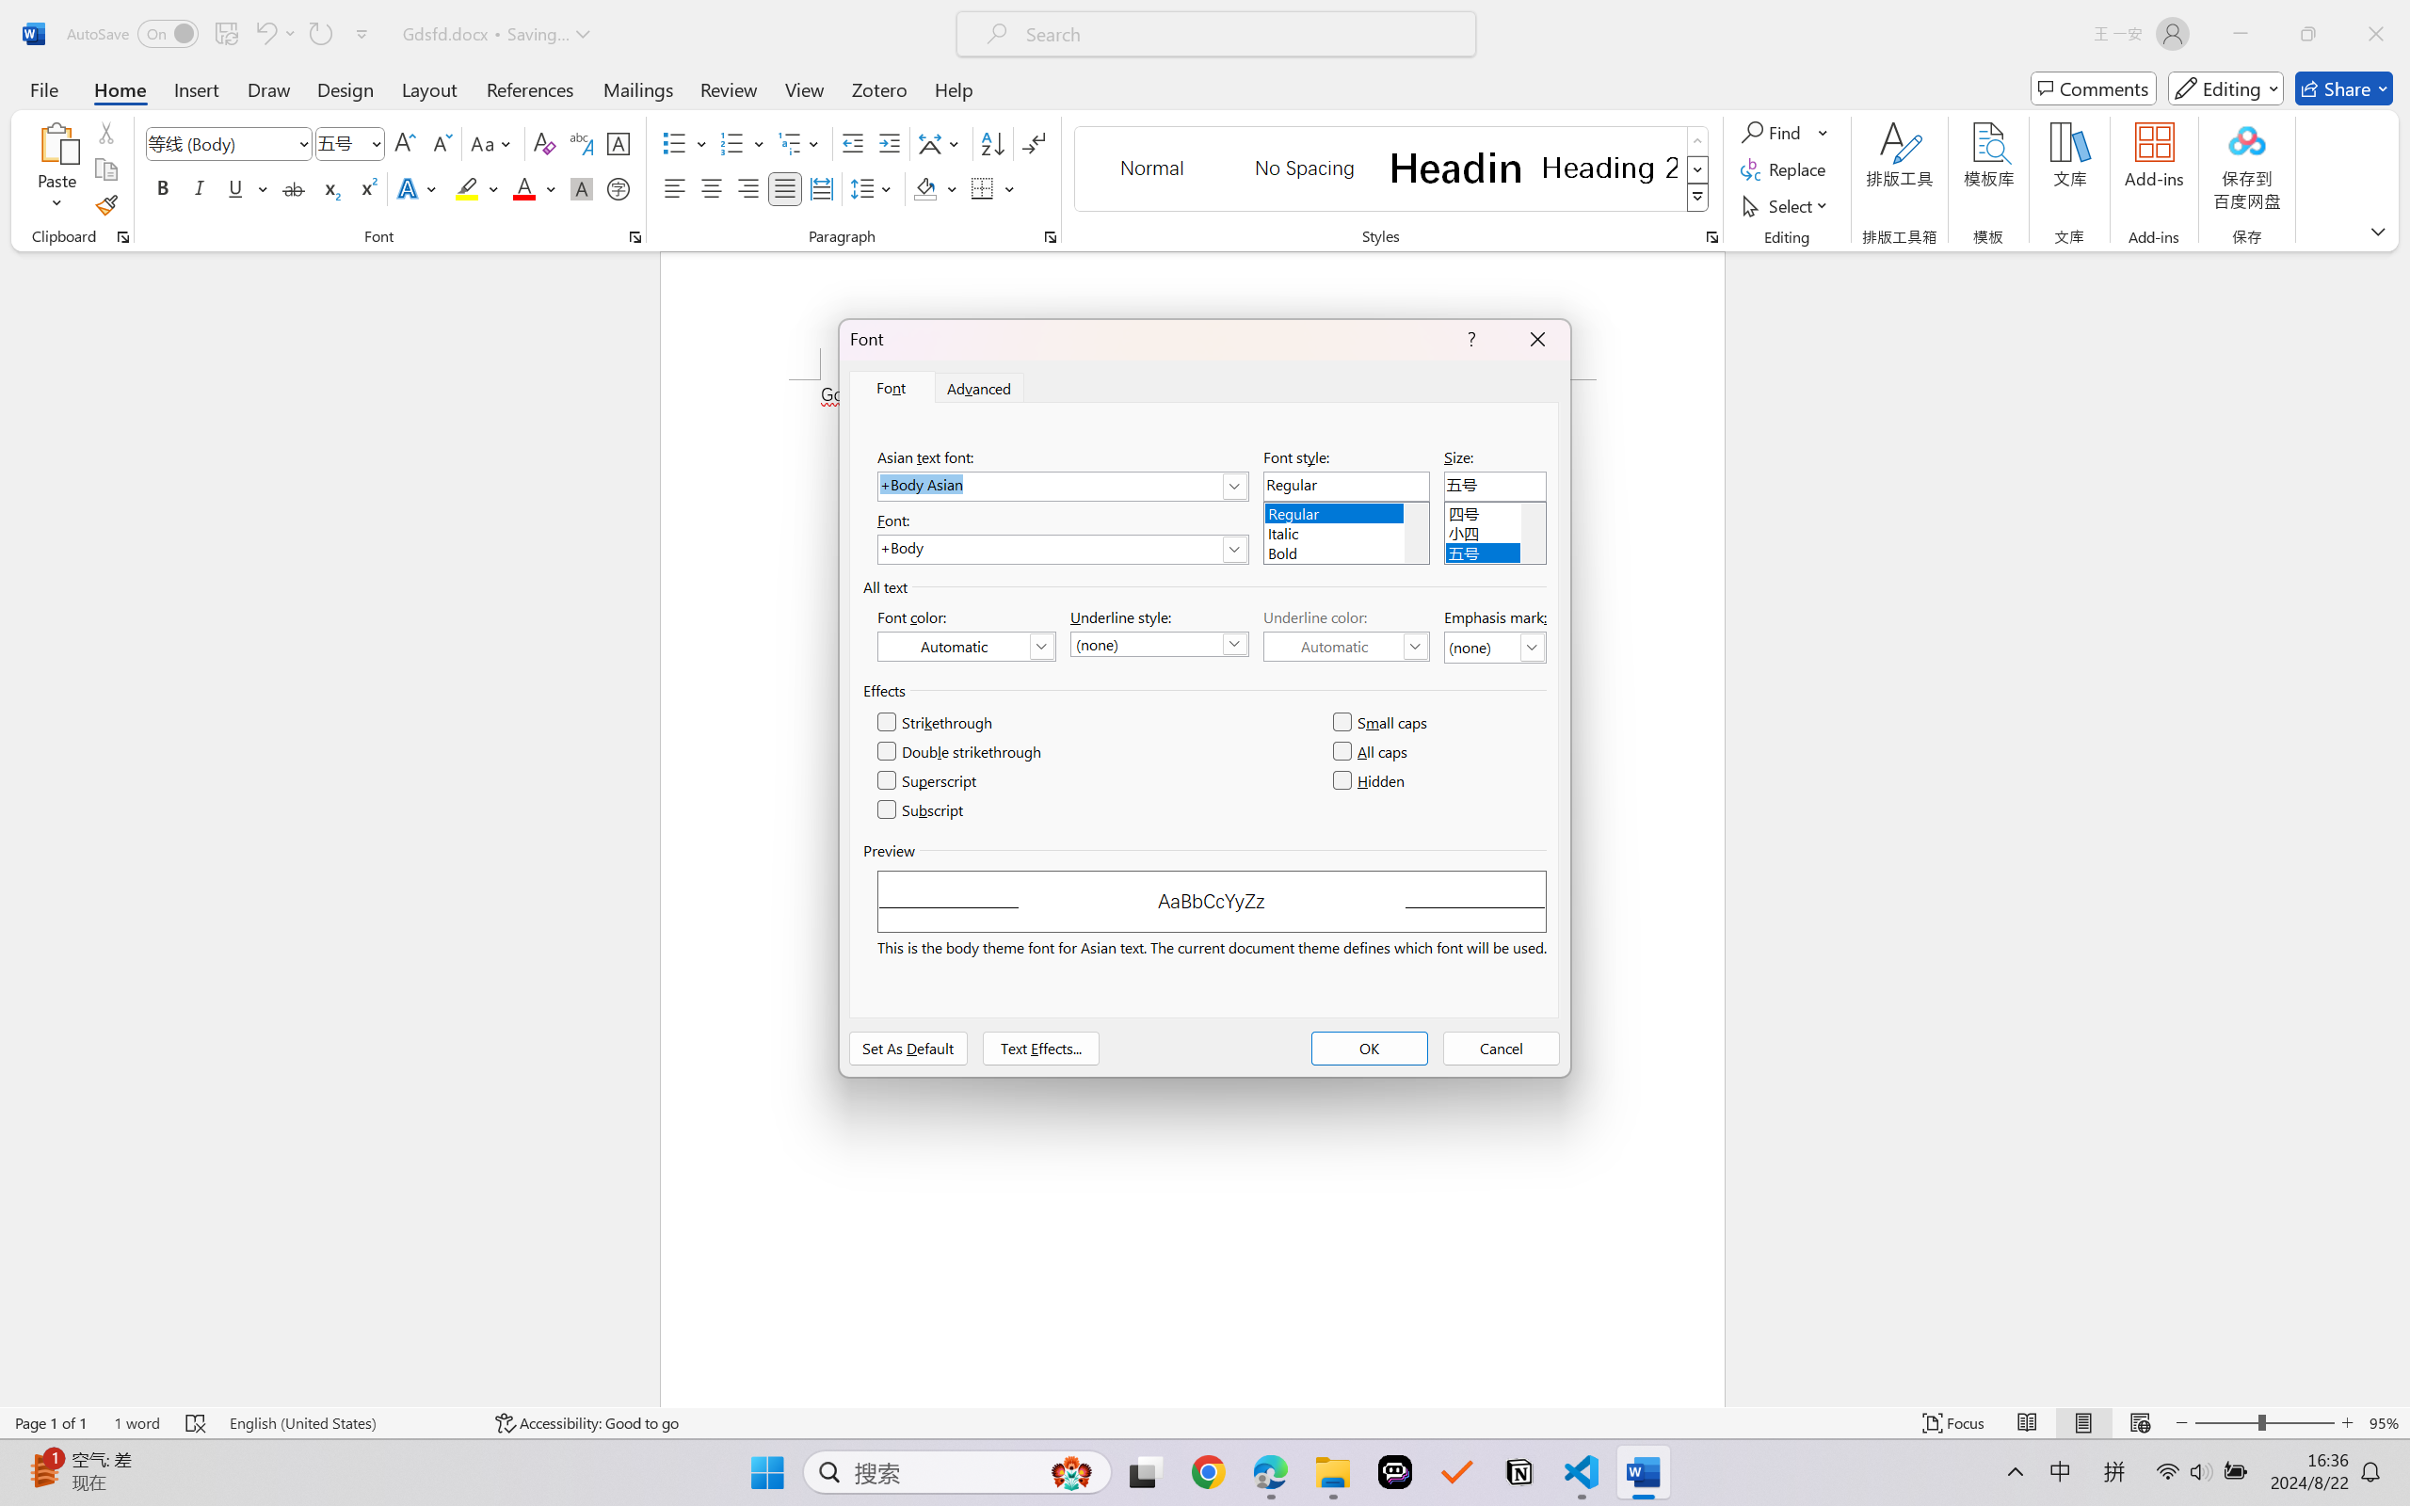 The image size is (2410, 1506). What do you see at coordinates (961, 751) in the screenshot?
I see `Double strikethrough` at bounding box center [961, 751].